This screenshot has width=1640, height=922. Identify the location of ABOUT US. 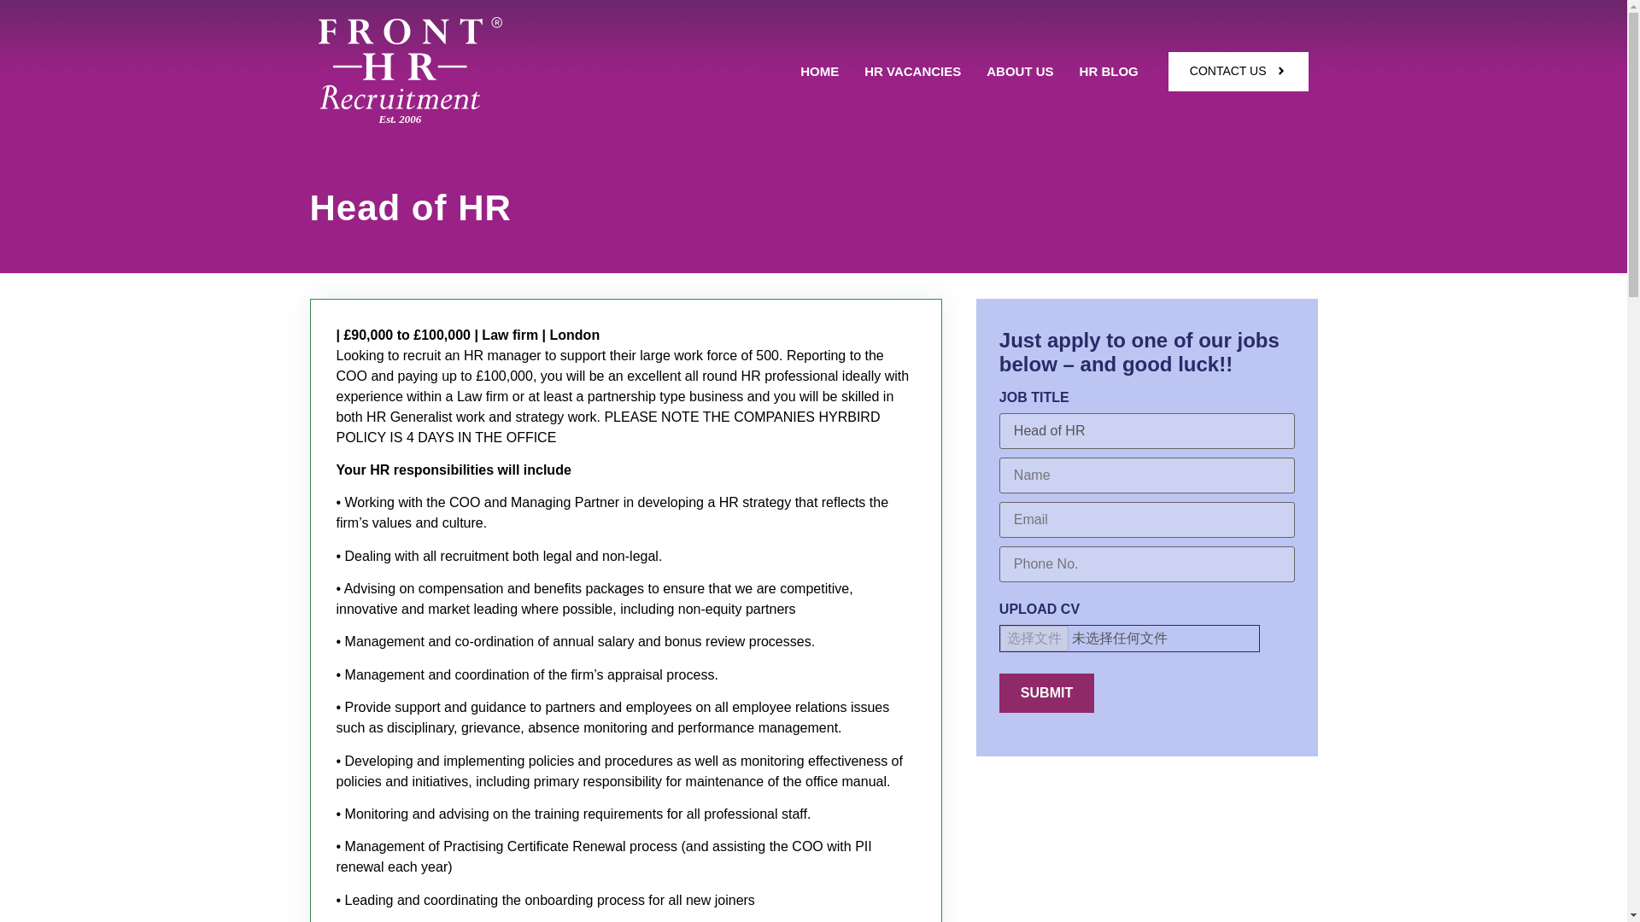
(1019, 71).